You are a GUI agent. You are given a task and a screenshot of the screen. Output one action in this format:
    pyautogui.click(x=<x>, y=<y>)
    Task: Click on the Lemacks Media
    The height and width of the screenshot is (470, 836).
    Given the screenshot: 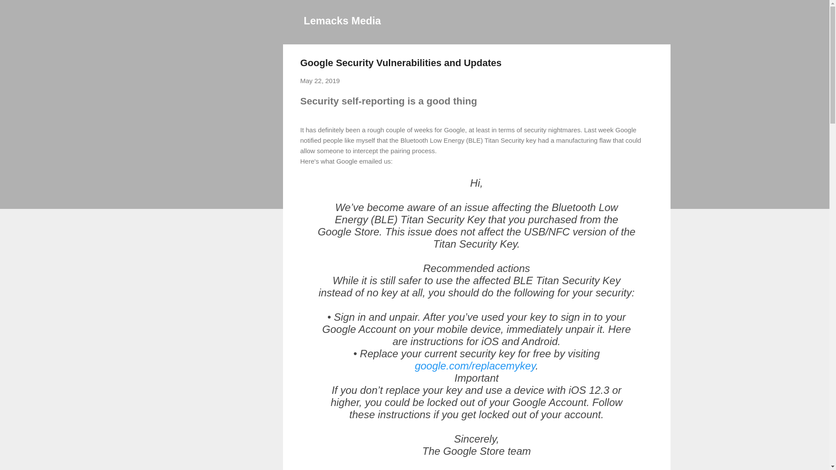 What is the action you would take?
    pyautogui.click(x=342, y=20)
    